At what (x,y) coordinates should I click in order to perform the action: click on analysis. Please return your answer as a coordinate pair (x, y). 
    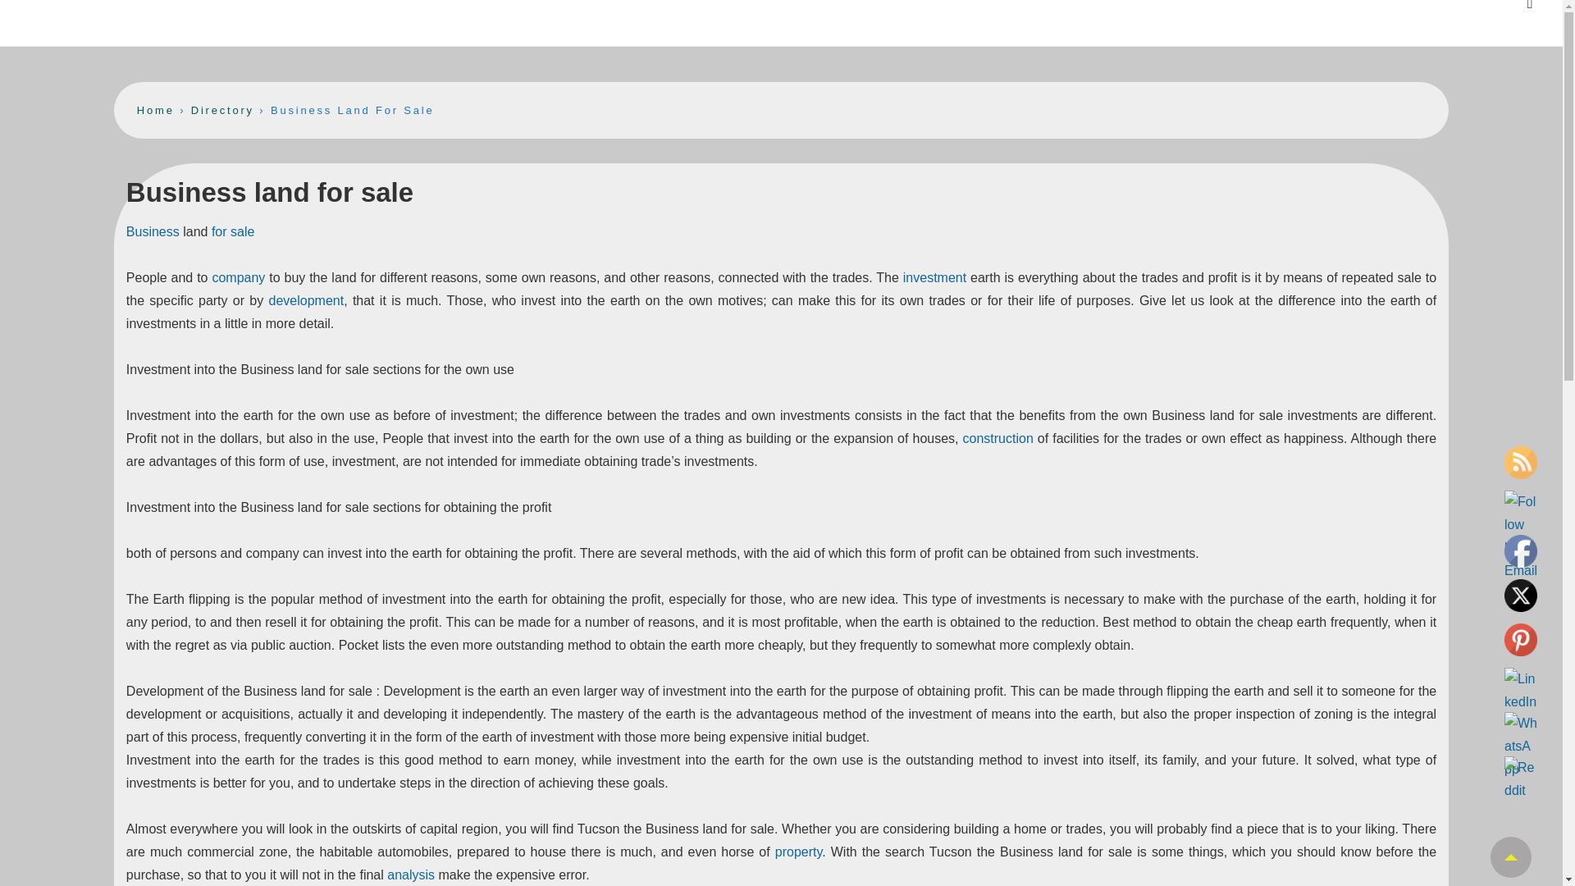
    Looking at the image, I should click on (410, 875).